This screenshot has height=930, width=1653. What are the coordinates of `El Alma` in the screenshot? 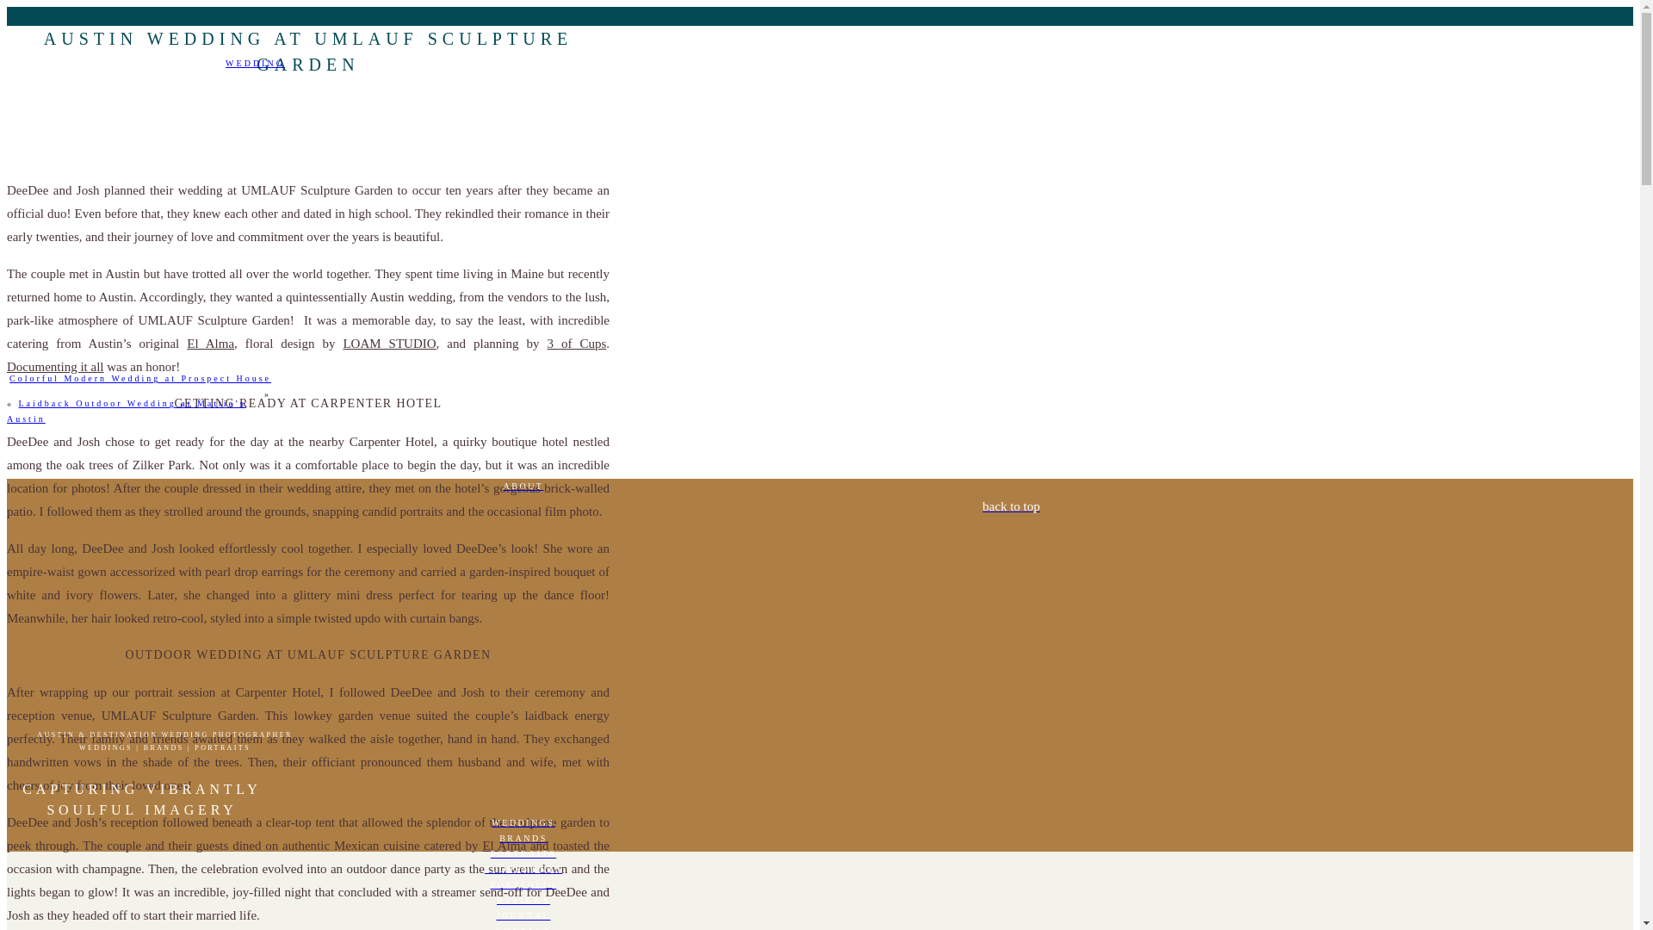 It's located at (504, 846).